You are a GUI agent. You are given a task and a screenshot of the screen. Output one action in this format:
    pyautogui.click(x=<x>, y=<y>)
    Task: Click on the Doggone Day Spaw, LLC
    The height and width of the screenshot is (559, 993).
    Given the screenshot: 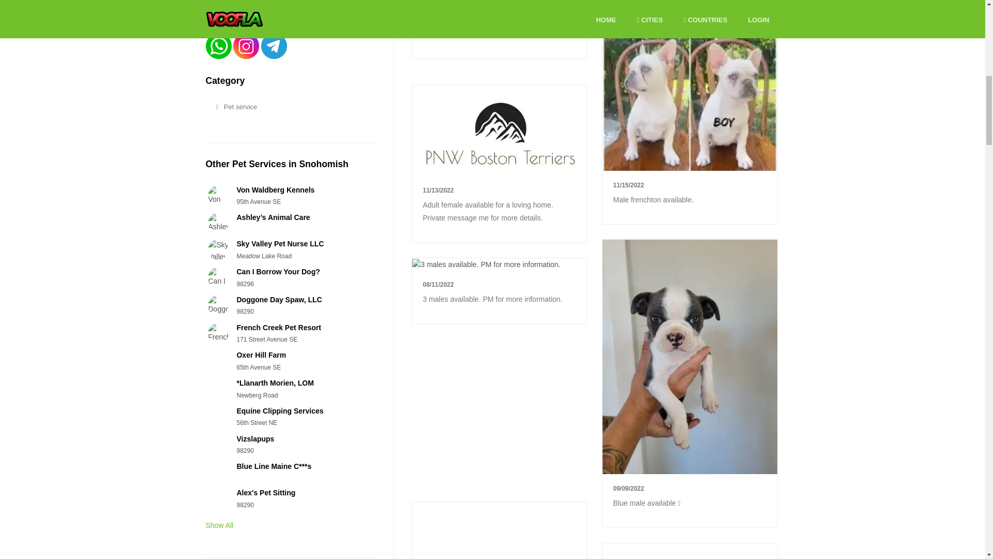 What is the action you would take?
    pyautogui.click(x=279, y=300)
    